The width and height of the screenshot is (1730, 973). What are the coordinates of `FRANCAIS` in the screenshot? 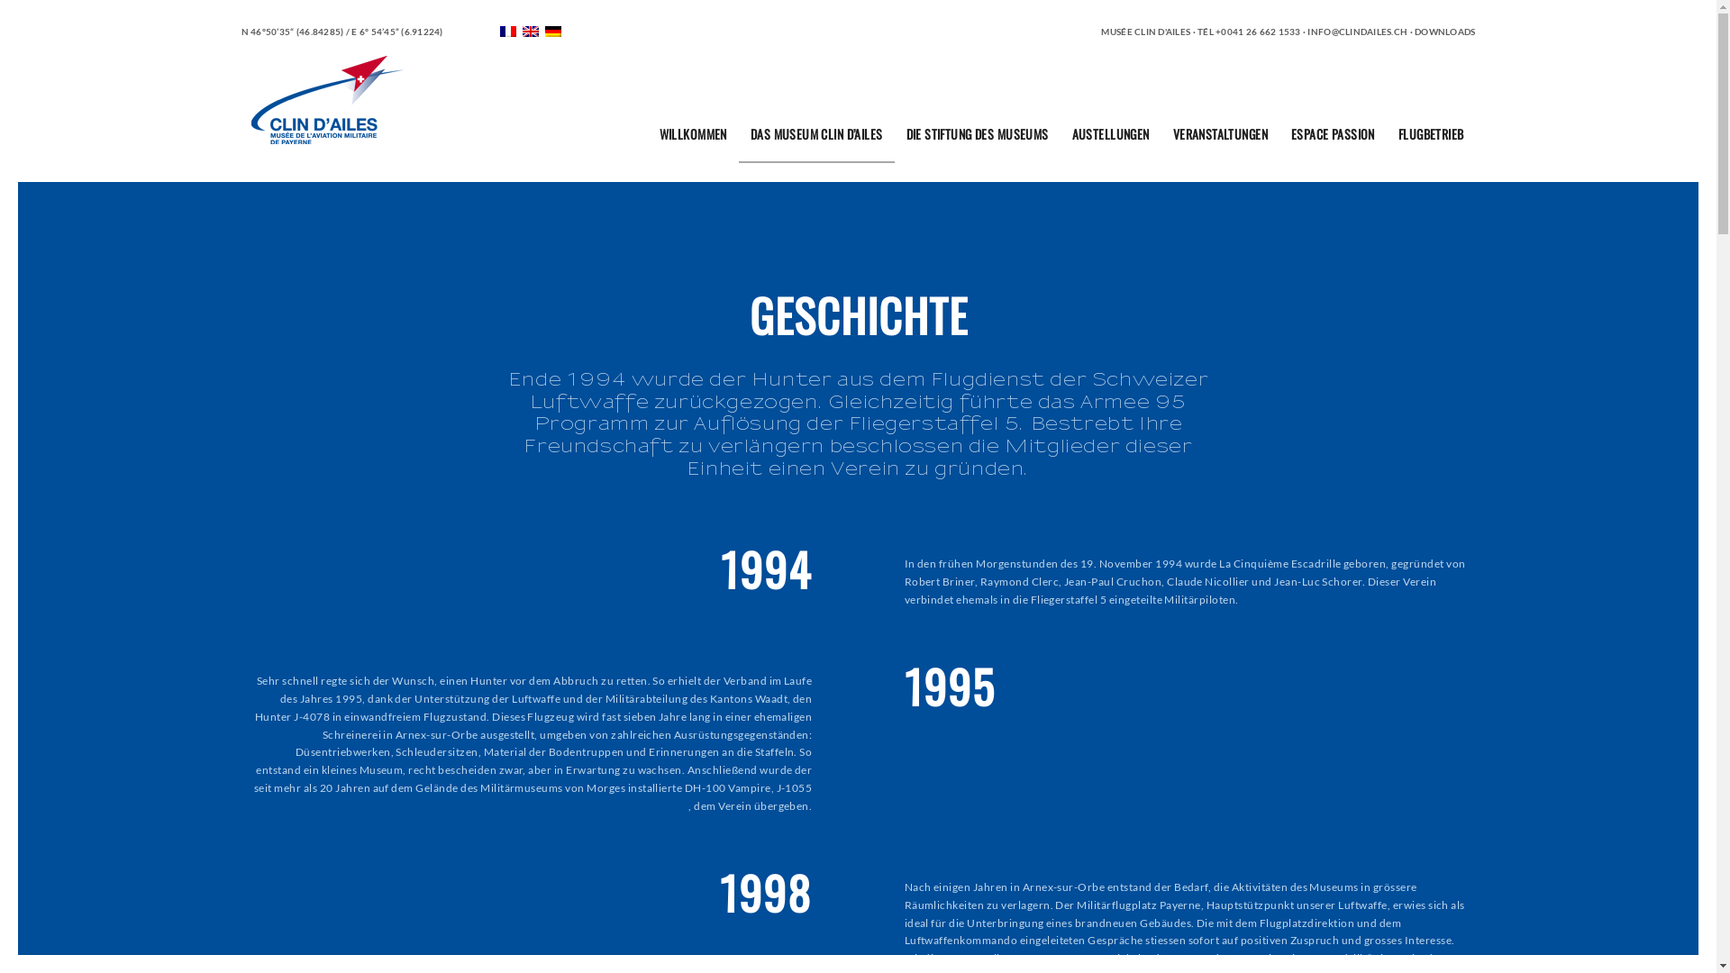 It's located at (508, 32).